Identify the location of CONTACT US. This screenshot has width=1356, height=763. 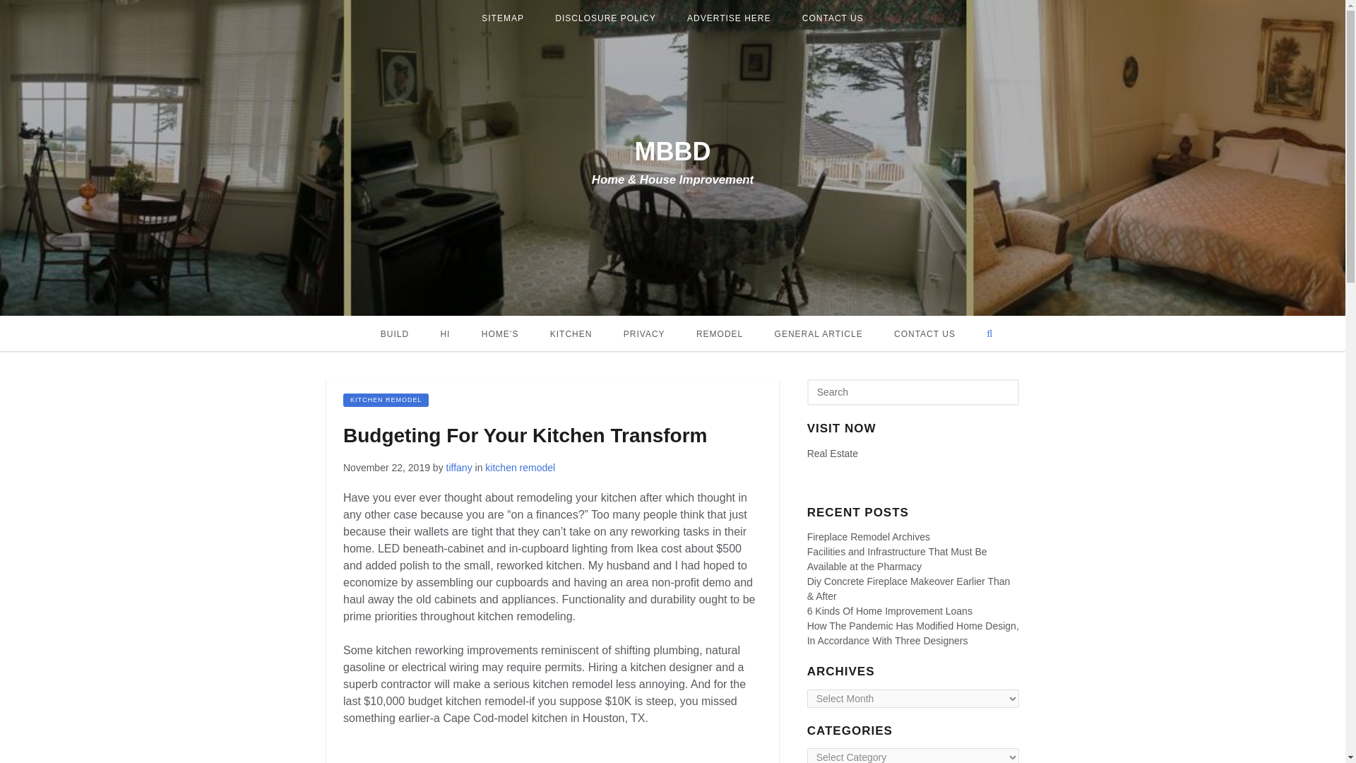
(832, 18).